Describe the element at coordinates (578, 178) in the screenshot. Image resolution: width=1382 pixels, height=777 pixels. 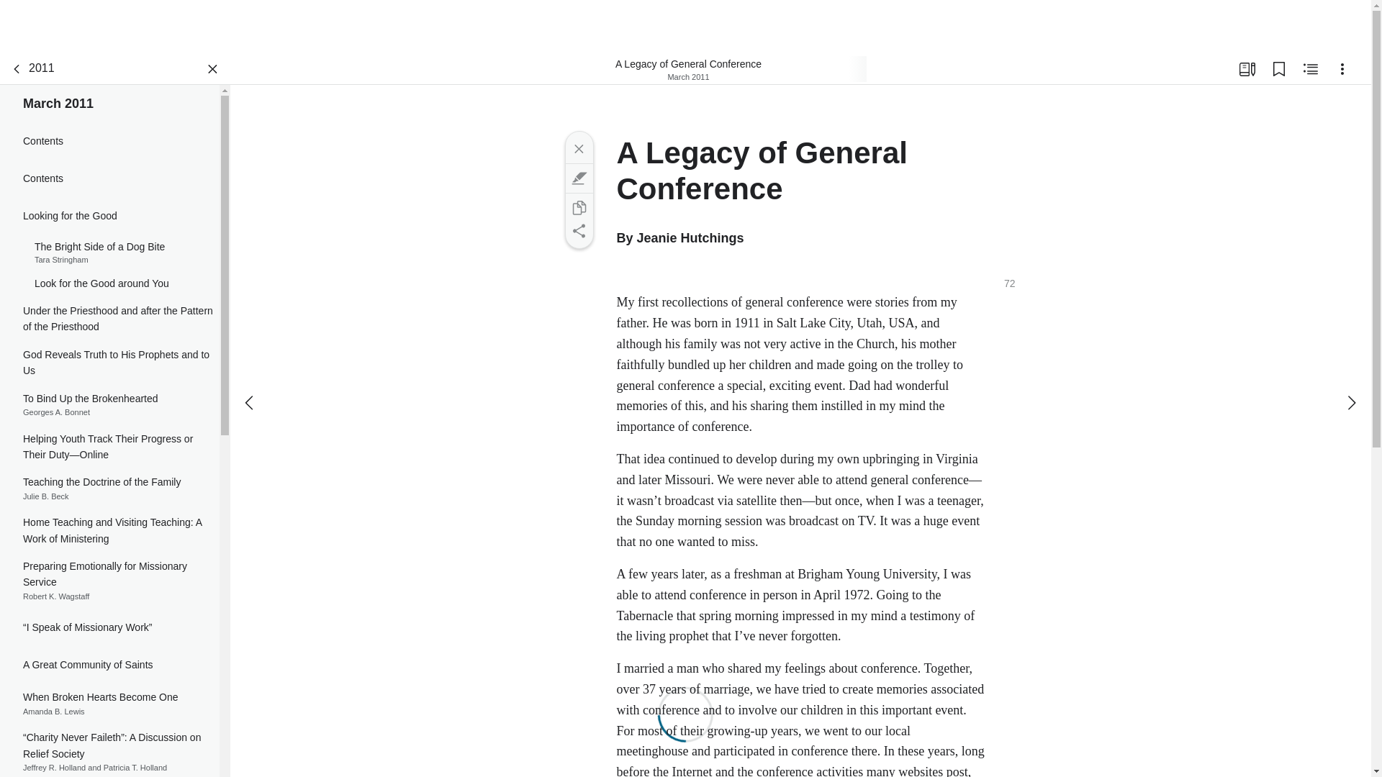
I see `Mark` at that location.